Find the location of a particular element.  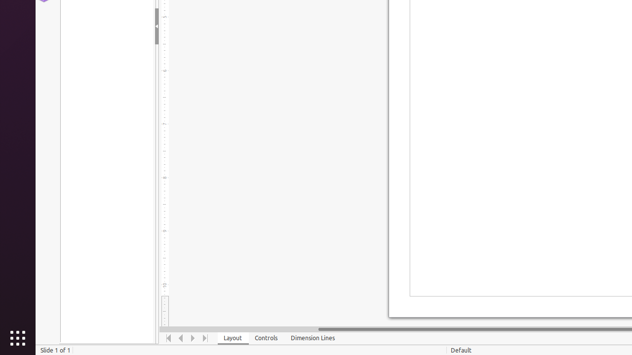

Layout is located at coordinates (233, 338).